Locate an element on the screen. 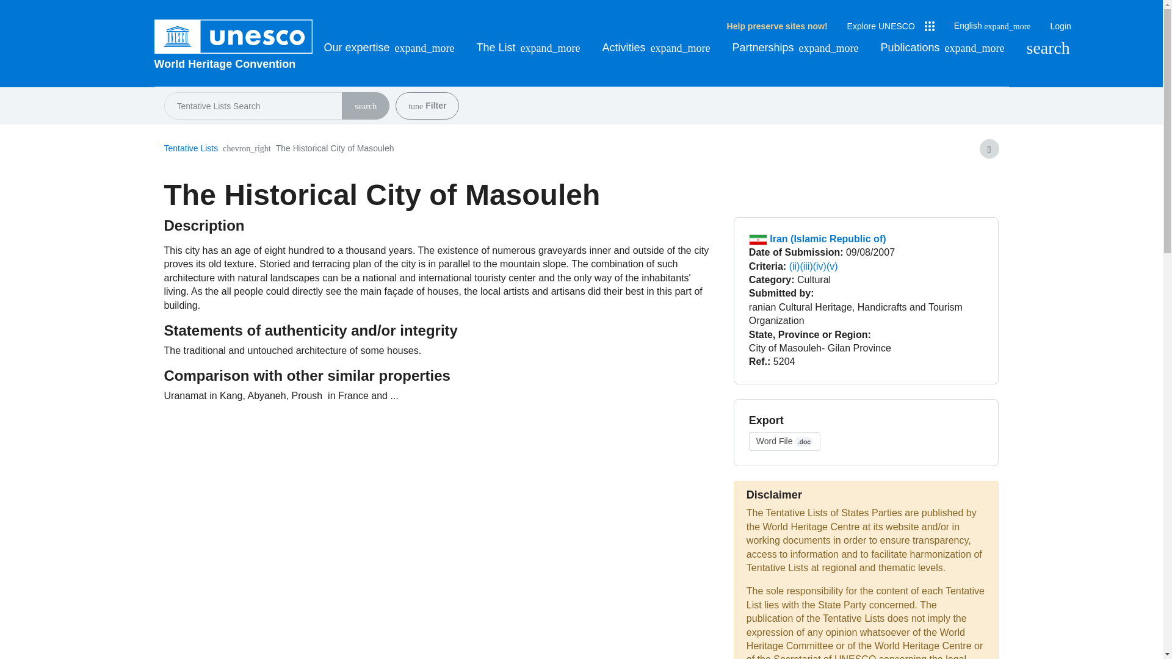  World Heritage Convention is located at coordinates (233, 63).